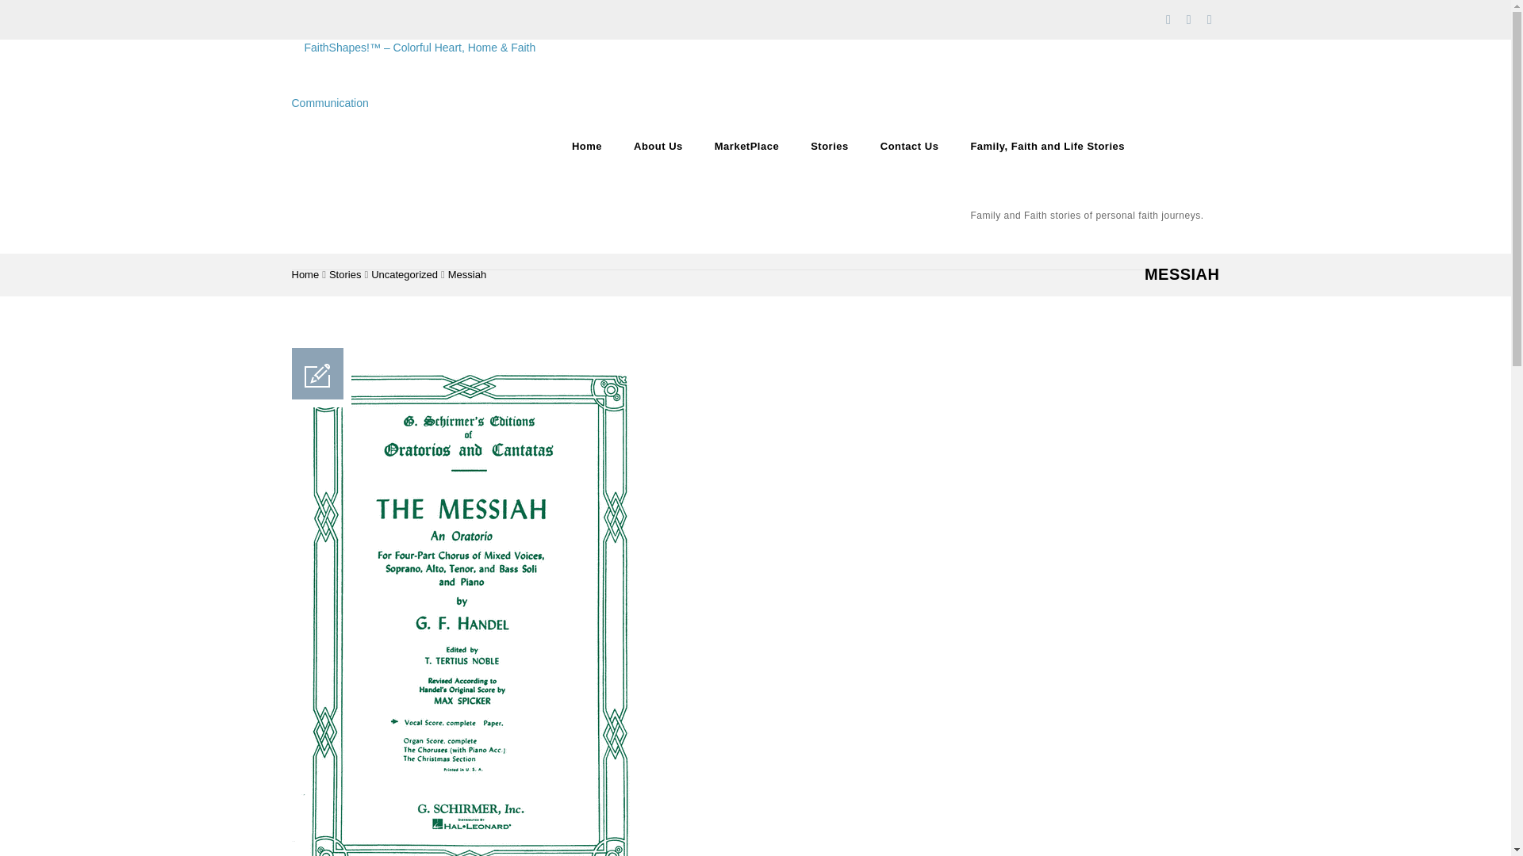 The image size is (1523, 856). I want to click on Stories, so click(344, 274).